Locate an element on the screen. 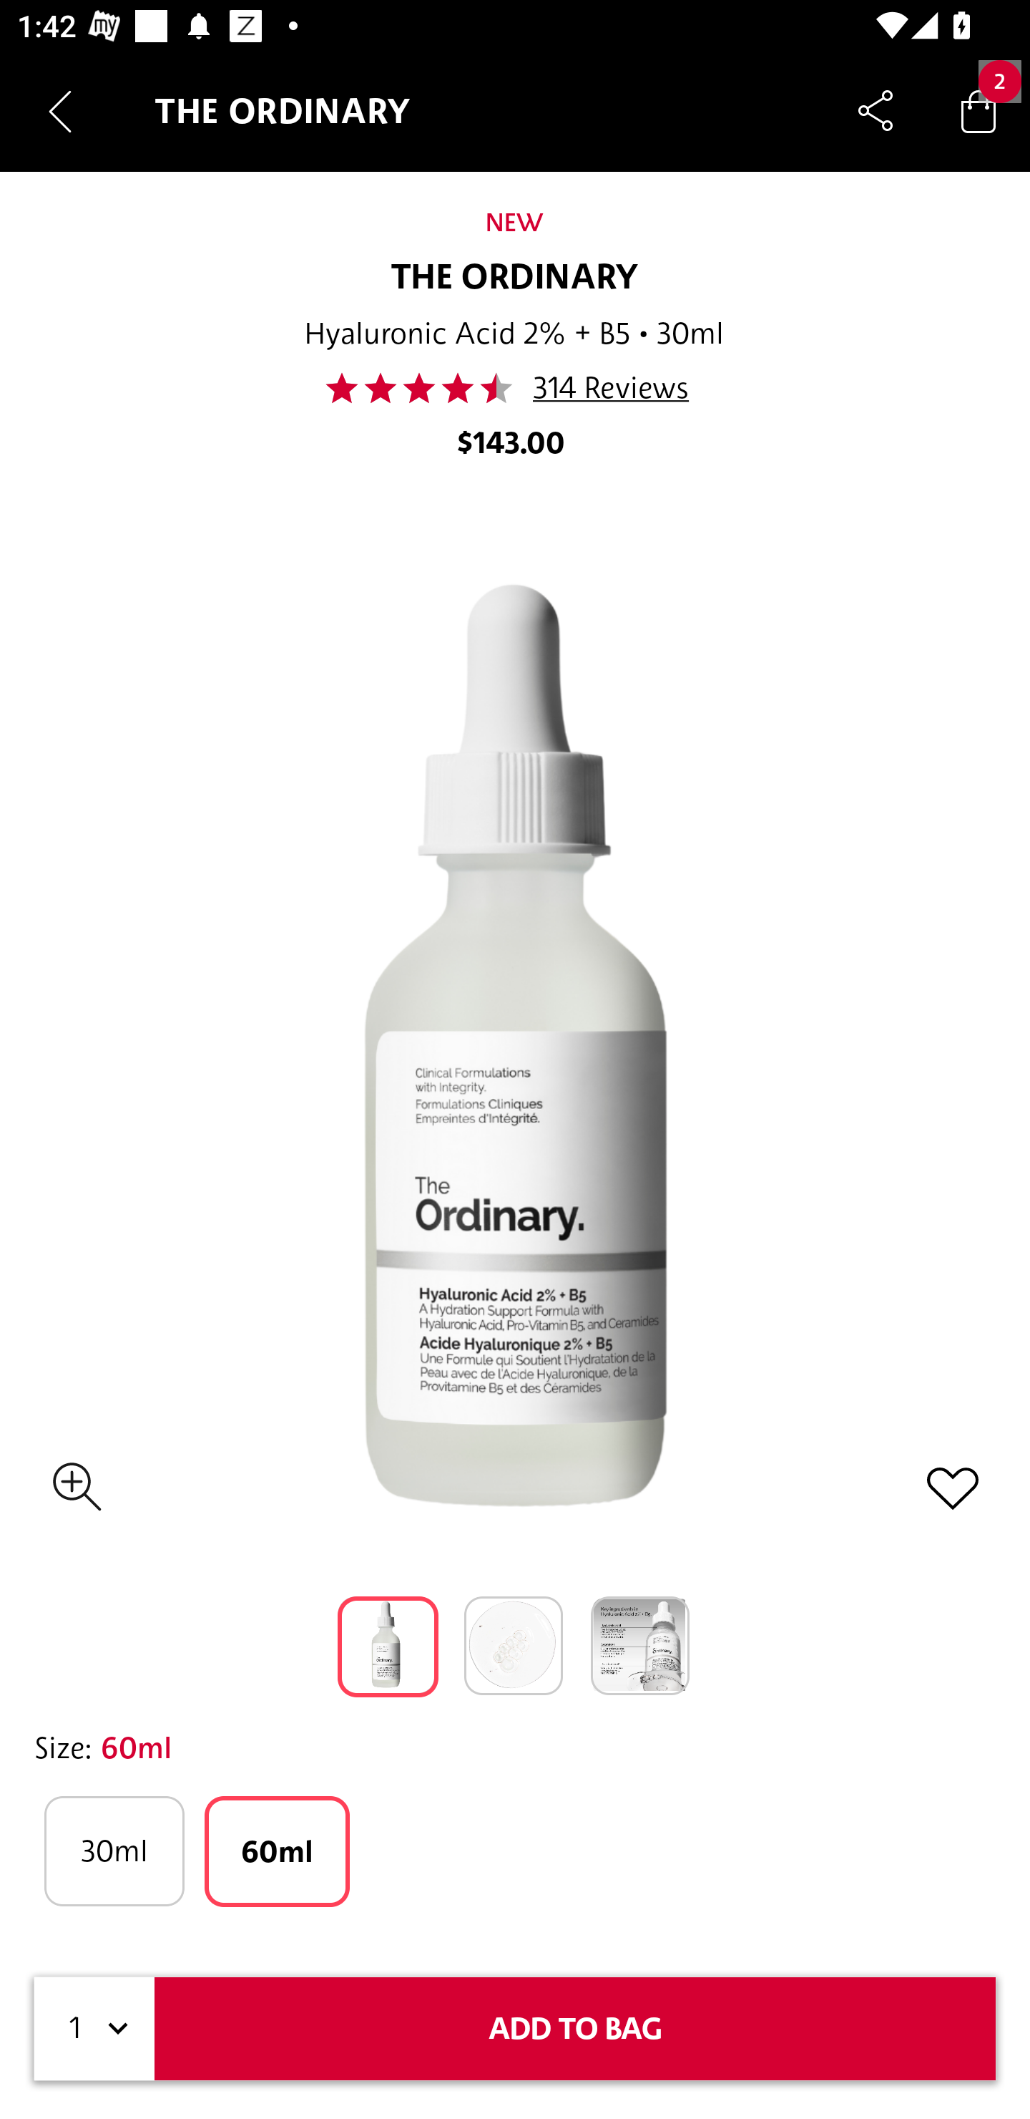  30ml is located at coordinates (114, 1852).